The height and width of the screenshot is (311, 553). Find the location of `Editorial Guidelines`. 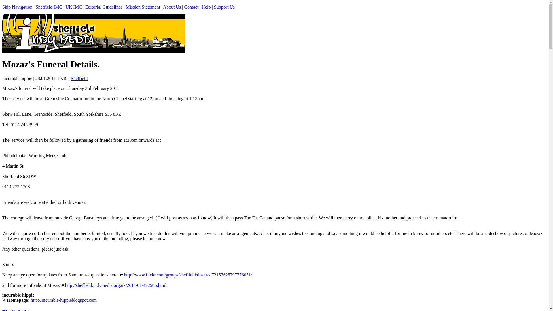

Editorial Guidelines is located at coordinates (104, 7).